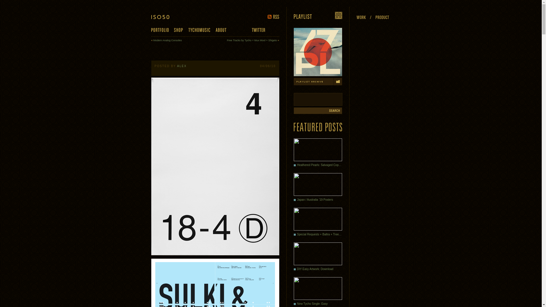  Describe the element at coordinates (164, 17) in the screenshot. I see `ISO50` at that location.